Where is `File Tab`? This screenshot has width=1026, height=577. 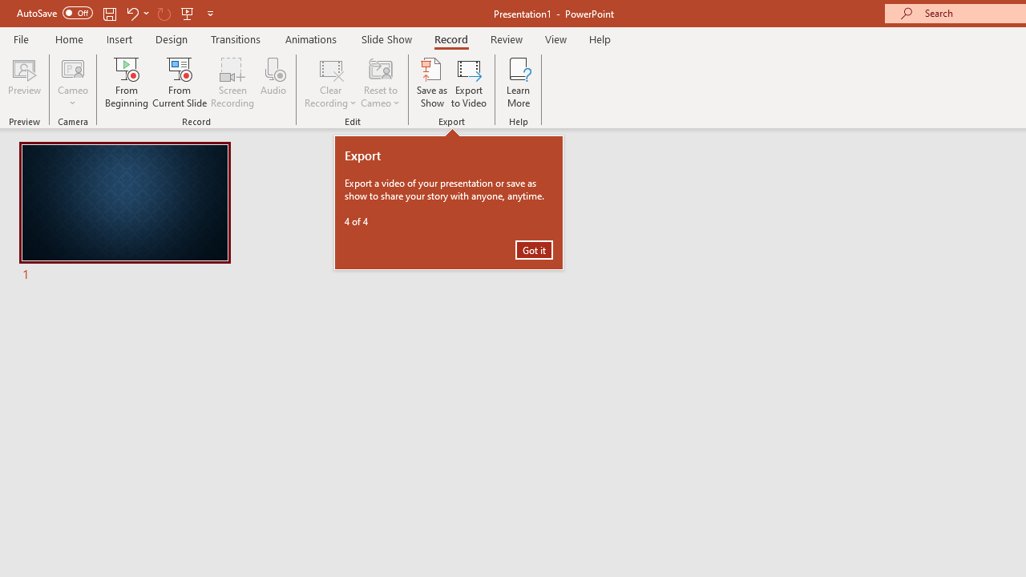
File Tab is located at coordinates (21, 38).